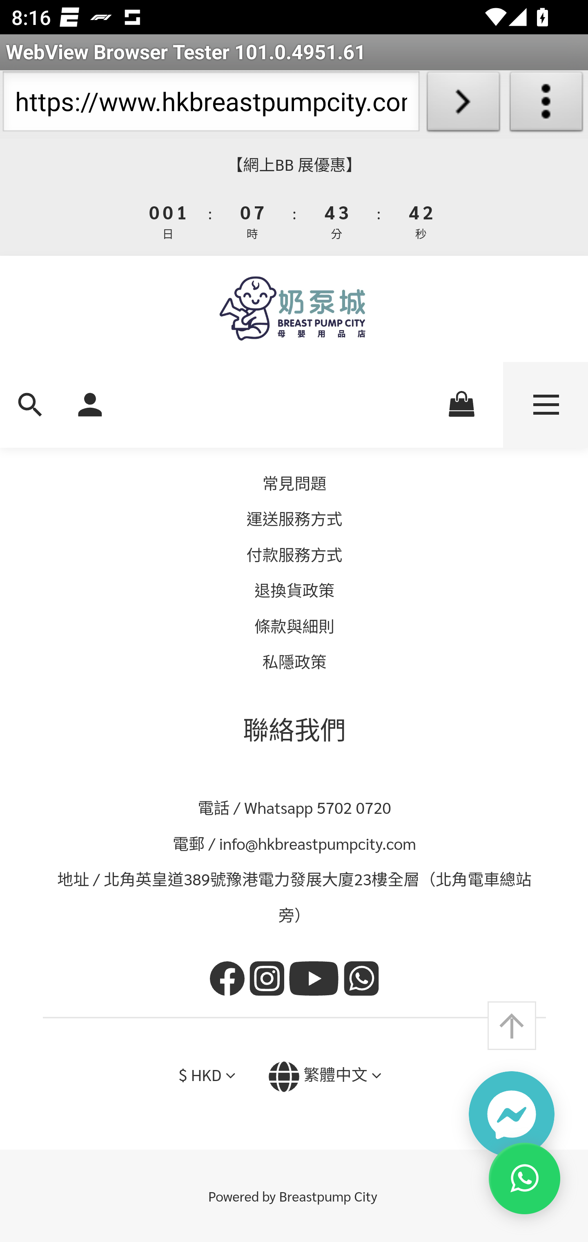 This screenshot has height=1242, width=588. I want to click on sign_in, so click(90, 403).